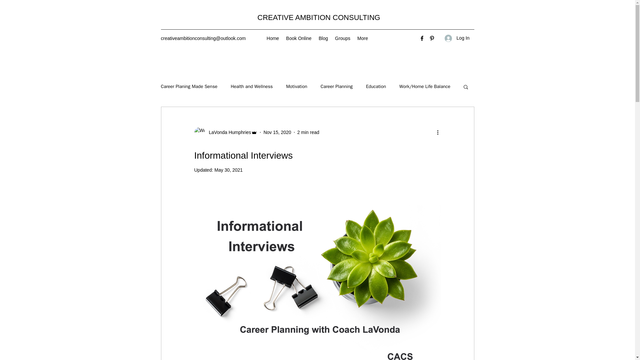 This screenshot has width=640, height=360. What do you see at coordinates (273, 38) in the screenshot?
I see `Home` at bounding box center [273, 38].